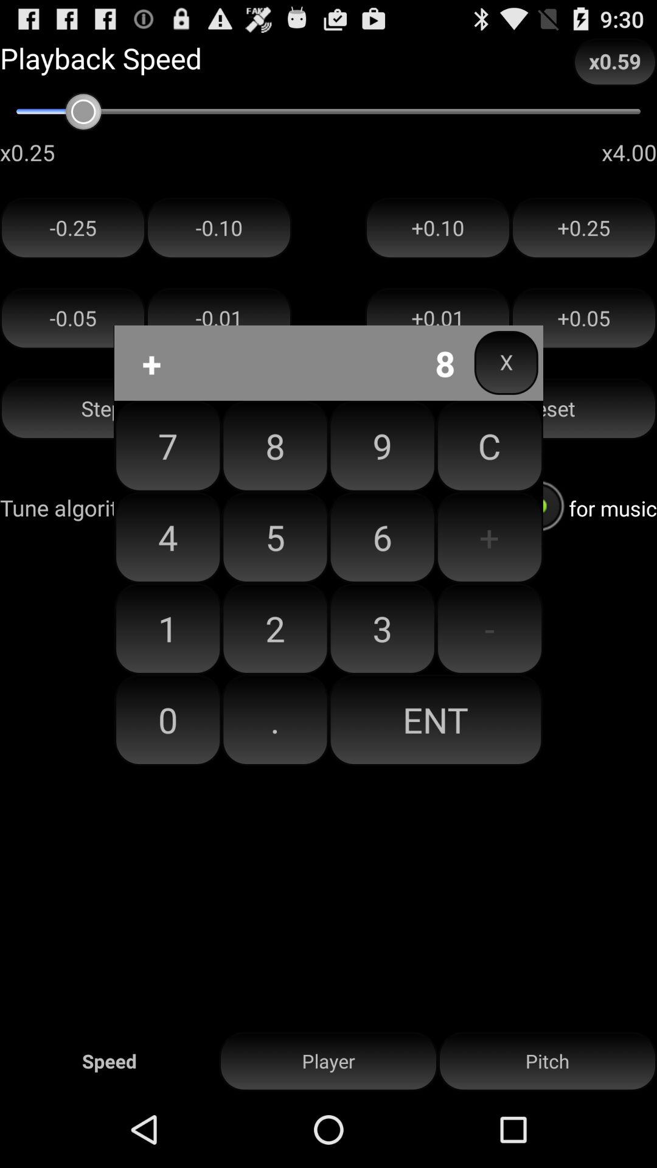 This screenshot has width=657, height=1168. What do you see at coordinates (489, 537) in the screenshot?
I see `flip until + item` at bounding box center [489, 537].